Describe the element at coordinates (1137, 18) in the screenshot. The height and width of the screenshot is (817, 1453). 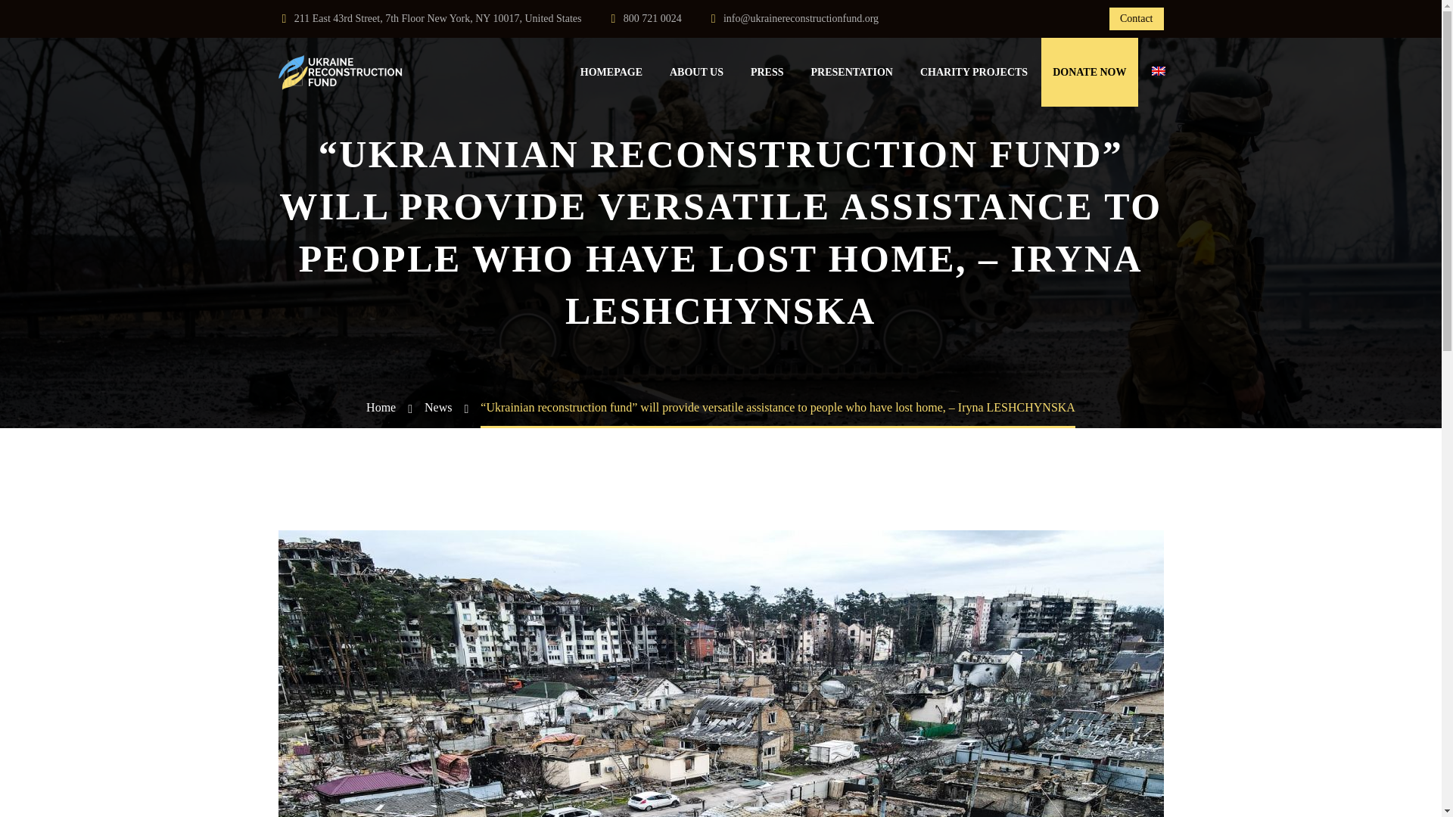
I see `Contact` at that location.